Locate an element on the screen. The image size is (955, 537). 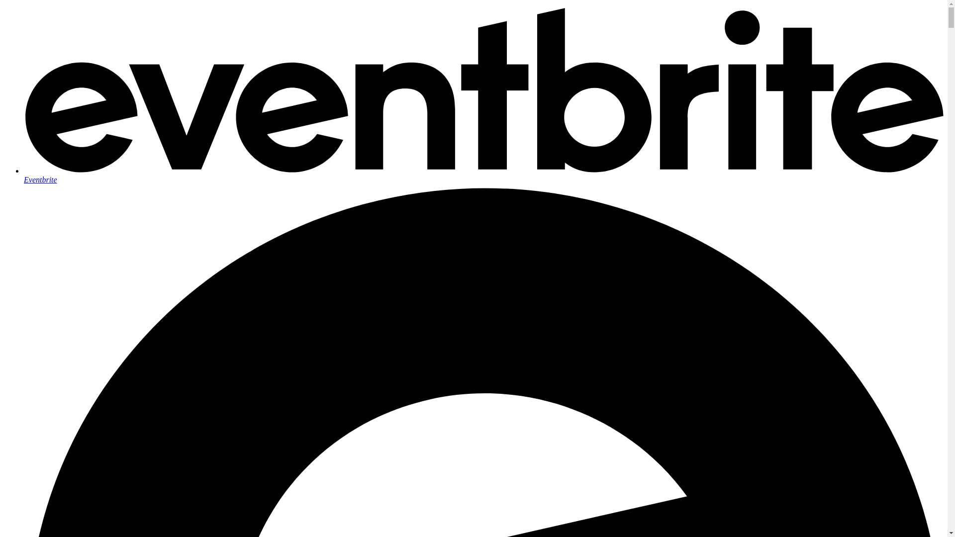
Eventbrite is located at coordinates (483, 175).